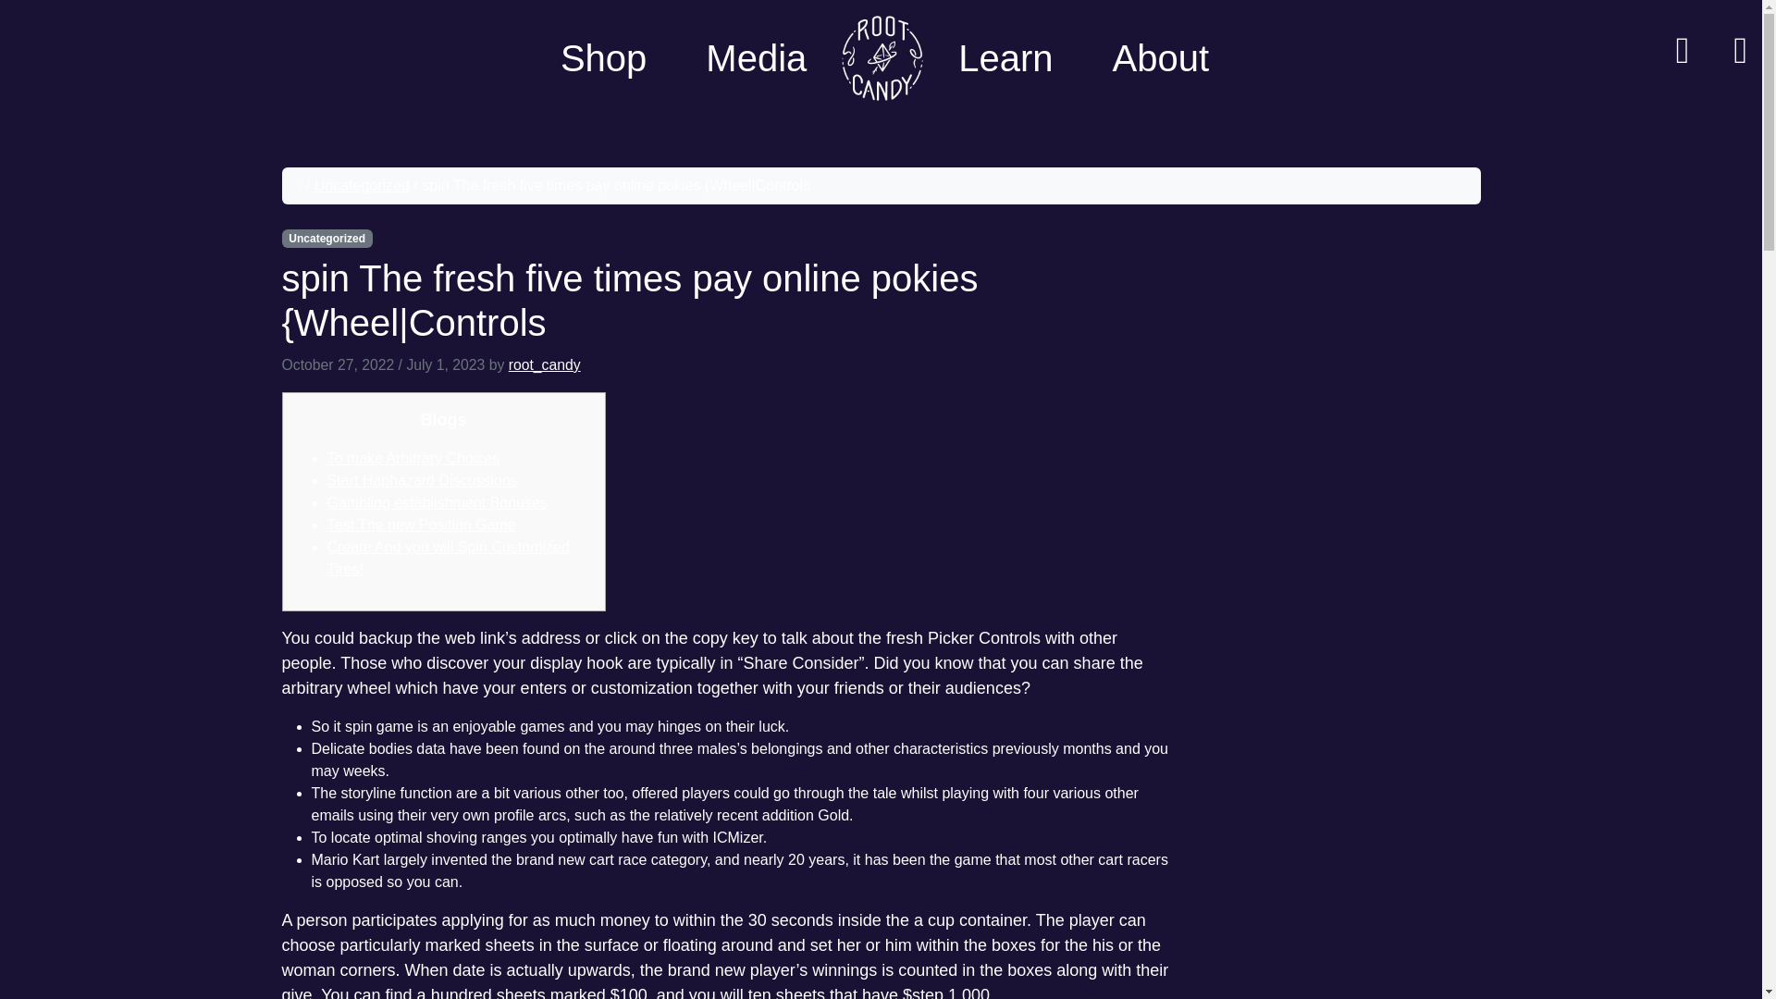  What do you see at coordinates (362, 185) in the screenshot?
I see `Uncategorized` at bounding box center [362, 185].